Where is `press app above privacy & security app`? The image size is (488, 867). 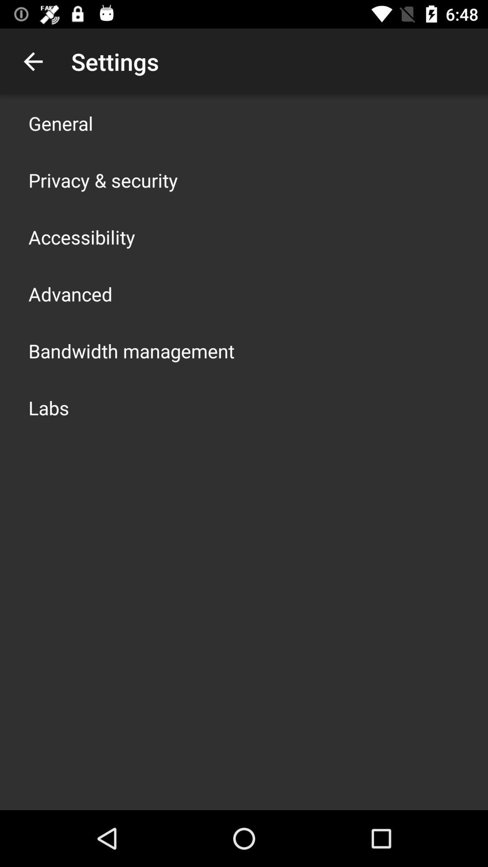 press app above privacy & security app is located at coordinates (61, 123).